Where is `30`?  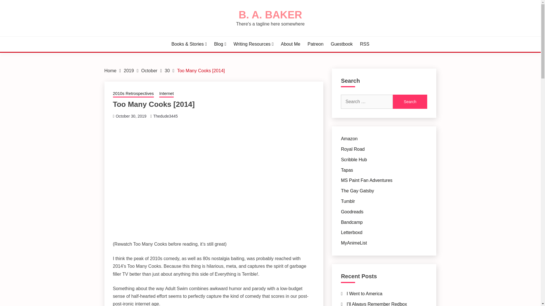 30 is located at coordinates (167, 71).